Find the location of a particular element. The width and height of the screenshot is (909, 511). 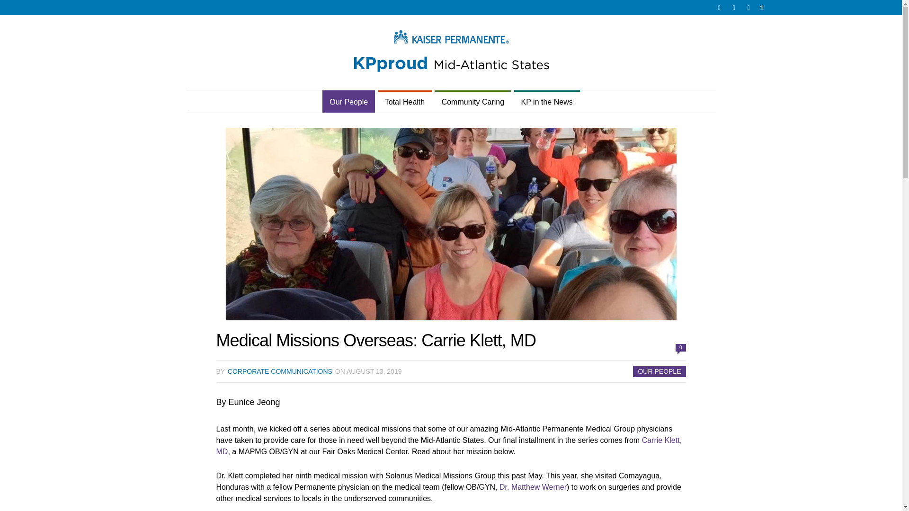

Community Caring is located at coordinates (472, 102).